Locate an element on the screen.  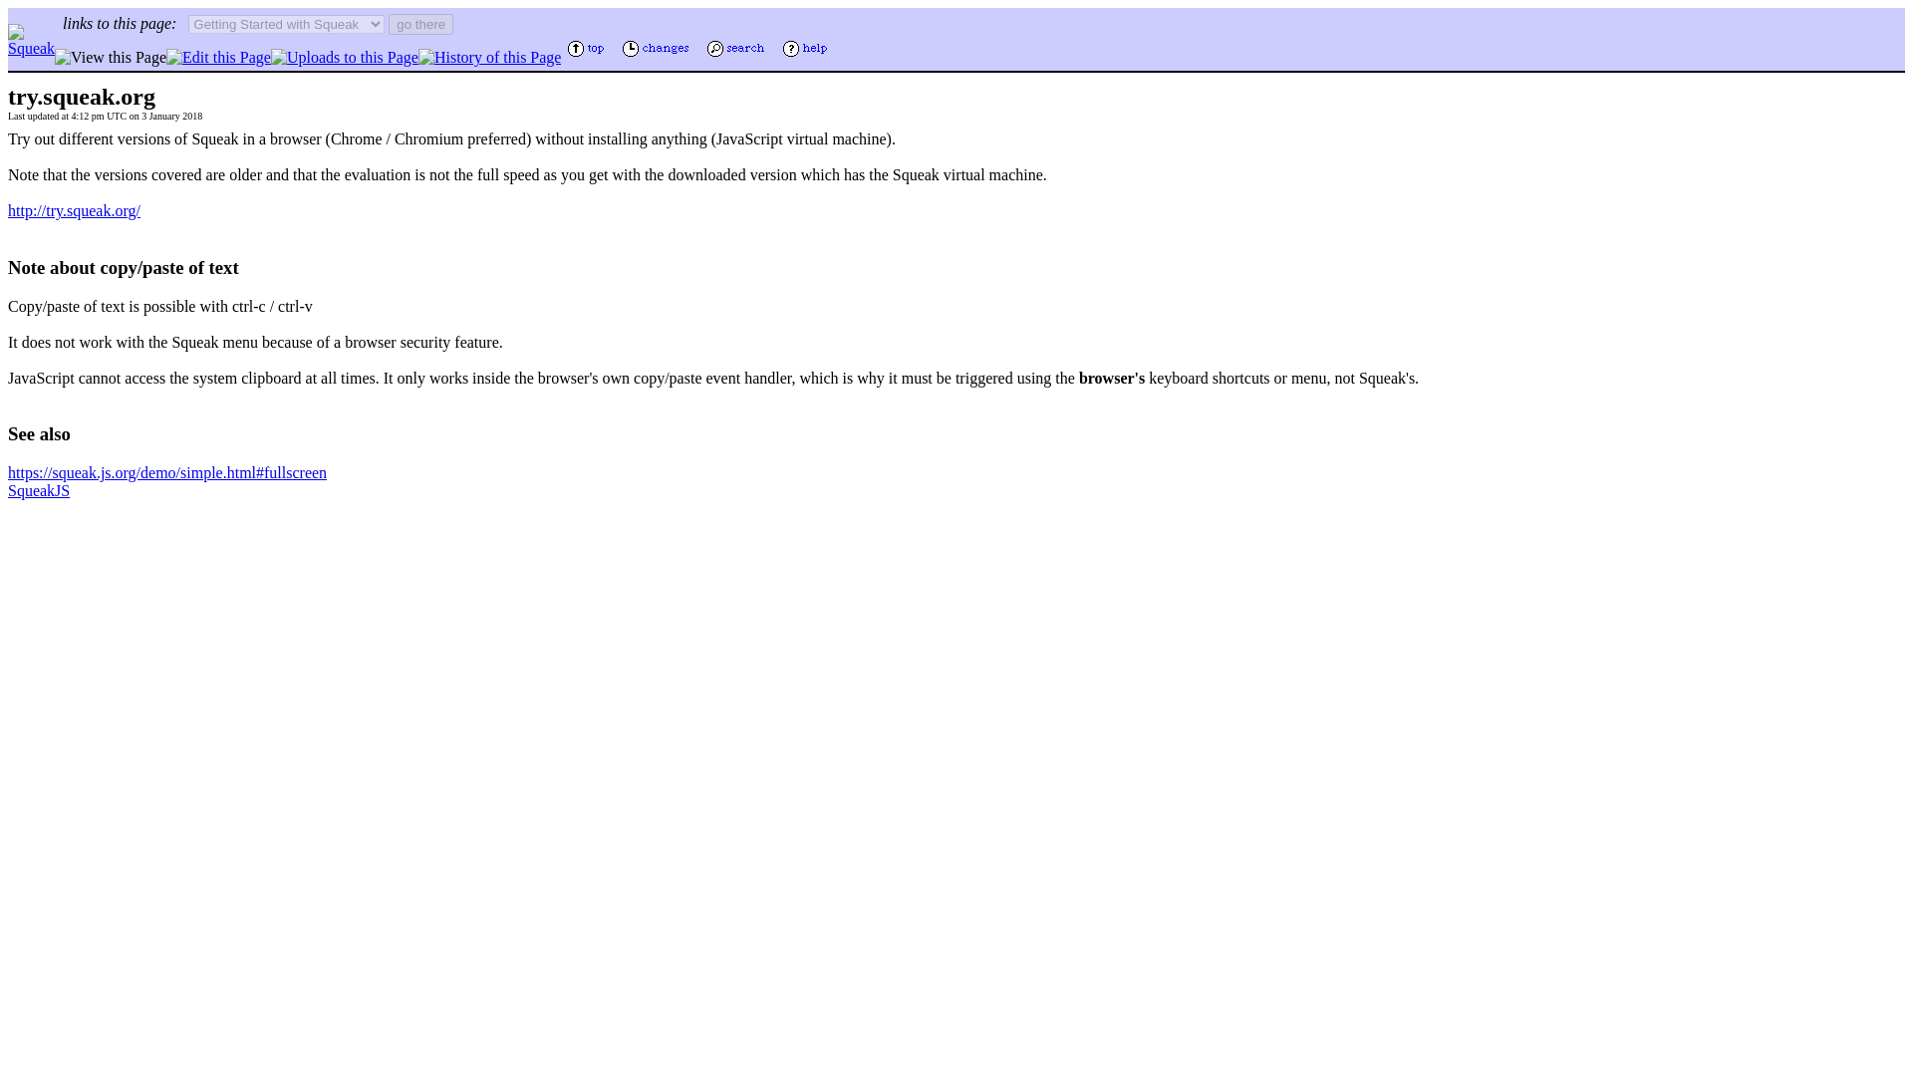
Search the Swiki is located at coordinates (737, 56).